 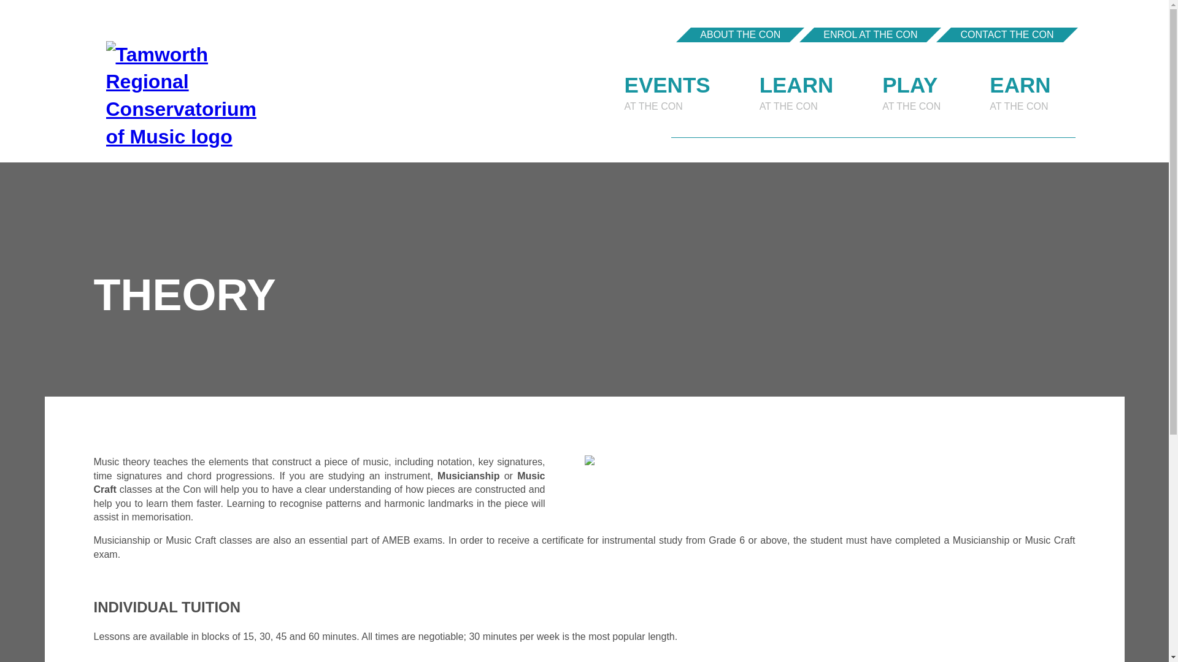 What do you see at coordinates (796, 91) in the screenshot?
I see `CONTACT THE CON` at bounding box center [796, 91].